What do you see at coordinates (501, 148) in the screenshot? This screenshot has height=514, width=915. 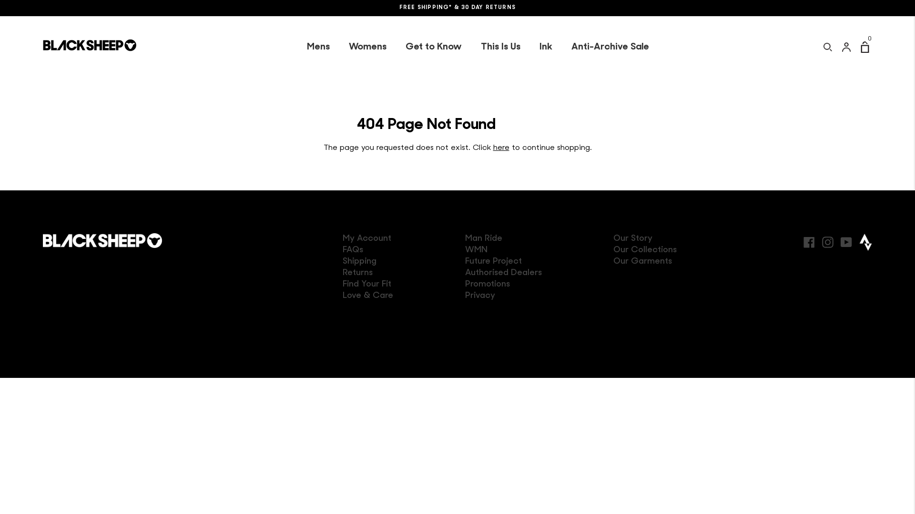 I see `here` at bounding box center [501, 148].